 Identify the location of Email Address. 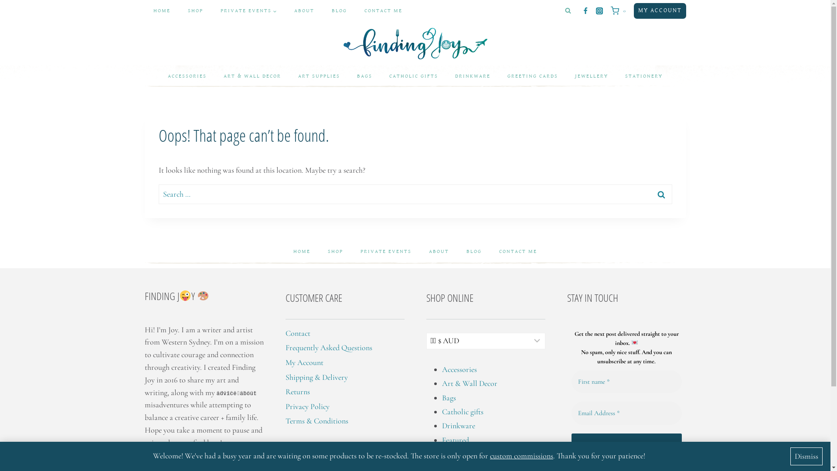
(626, 413).